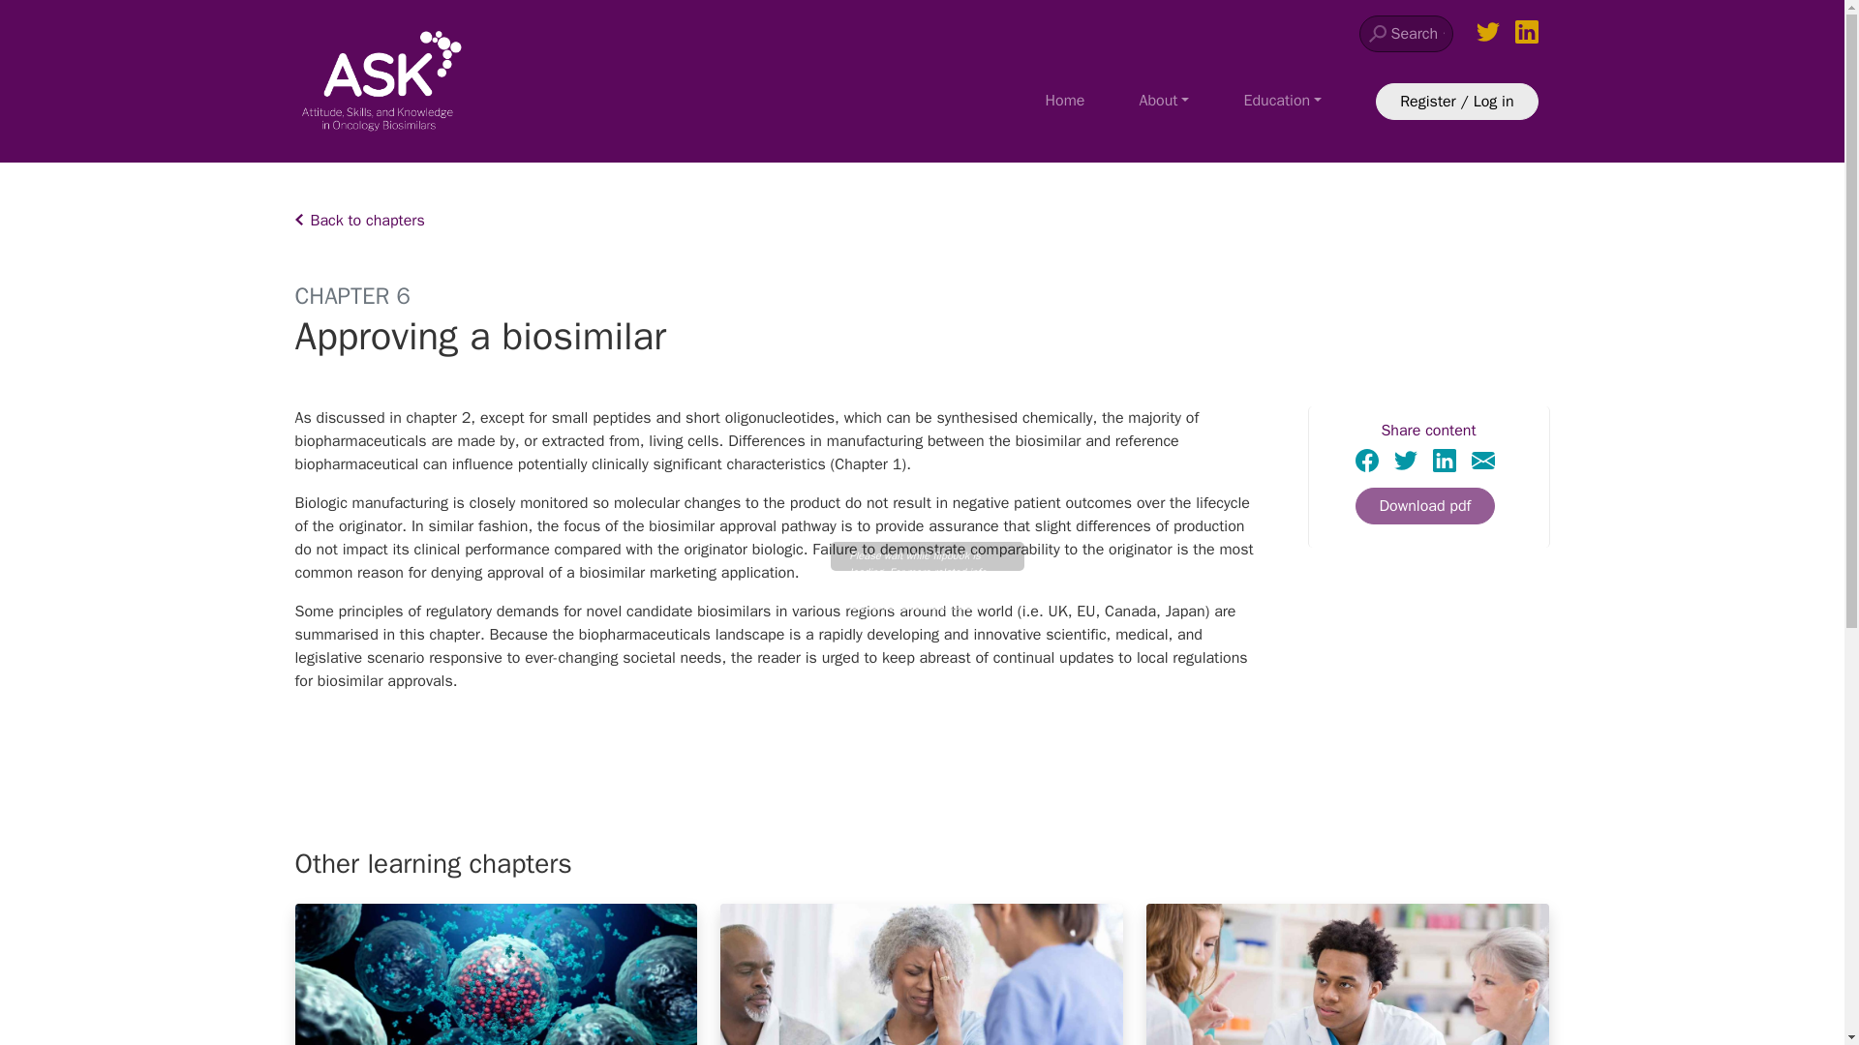  What do you see at coordinates (1483, 459) in the screenshot?
I see `Email` at bounding box center [1483, 459].